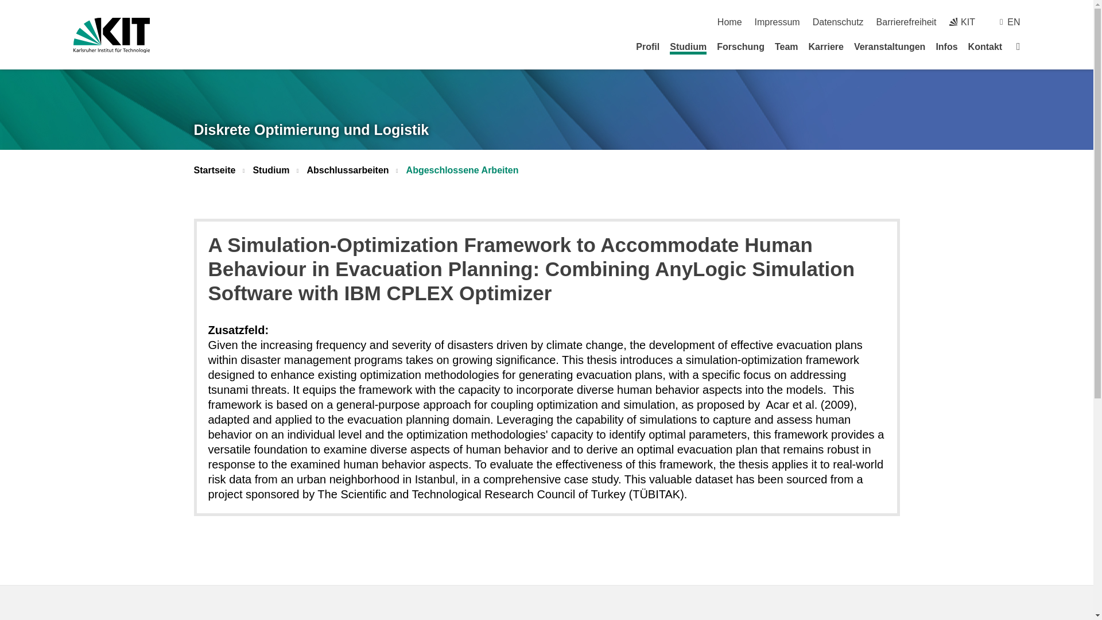  Describe the element at coordinates (729, 22) in the screenshot. I see `Home` at that location.